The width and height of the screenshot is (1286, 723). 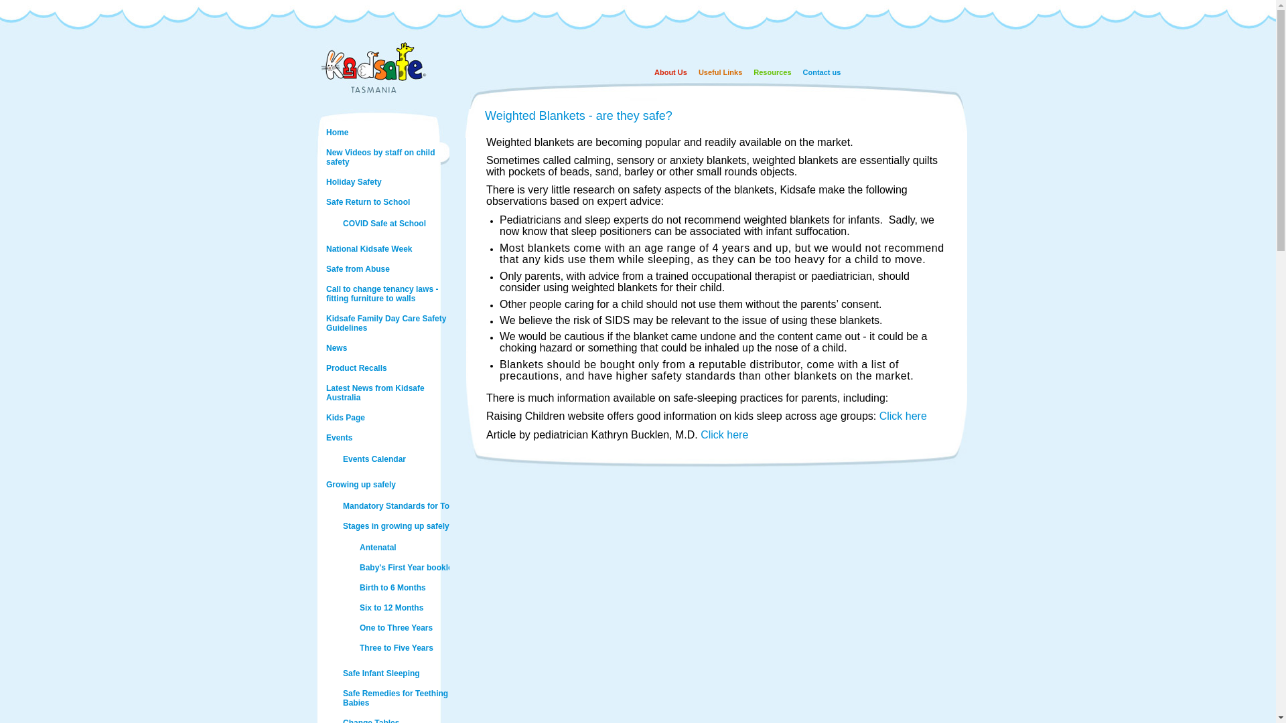 I want to click on Click here, so click(x=725, y=435).